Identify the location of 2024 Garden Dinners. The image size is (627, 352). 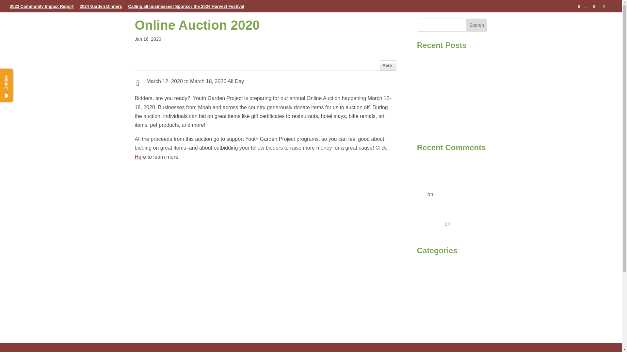
(101, 8).